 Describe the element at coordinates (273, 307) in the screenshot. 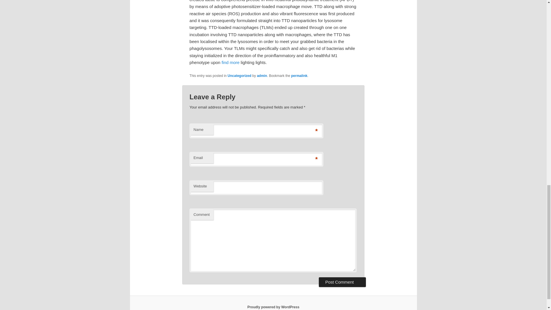

I see `Proudly powered by WordPress` at that location.